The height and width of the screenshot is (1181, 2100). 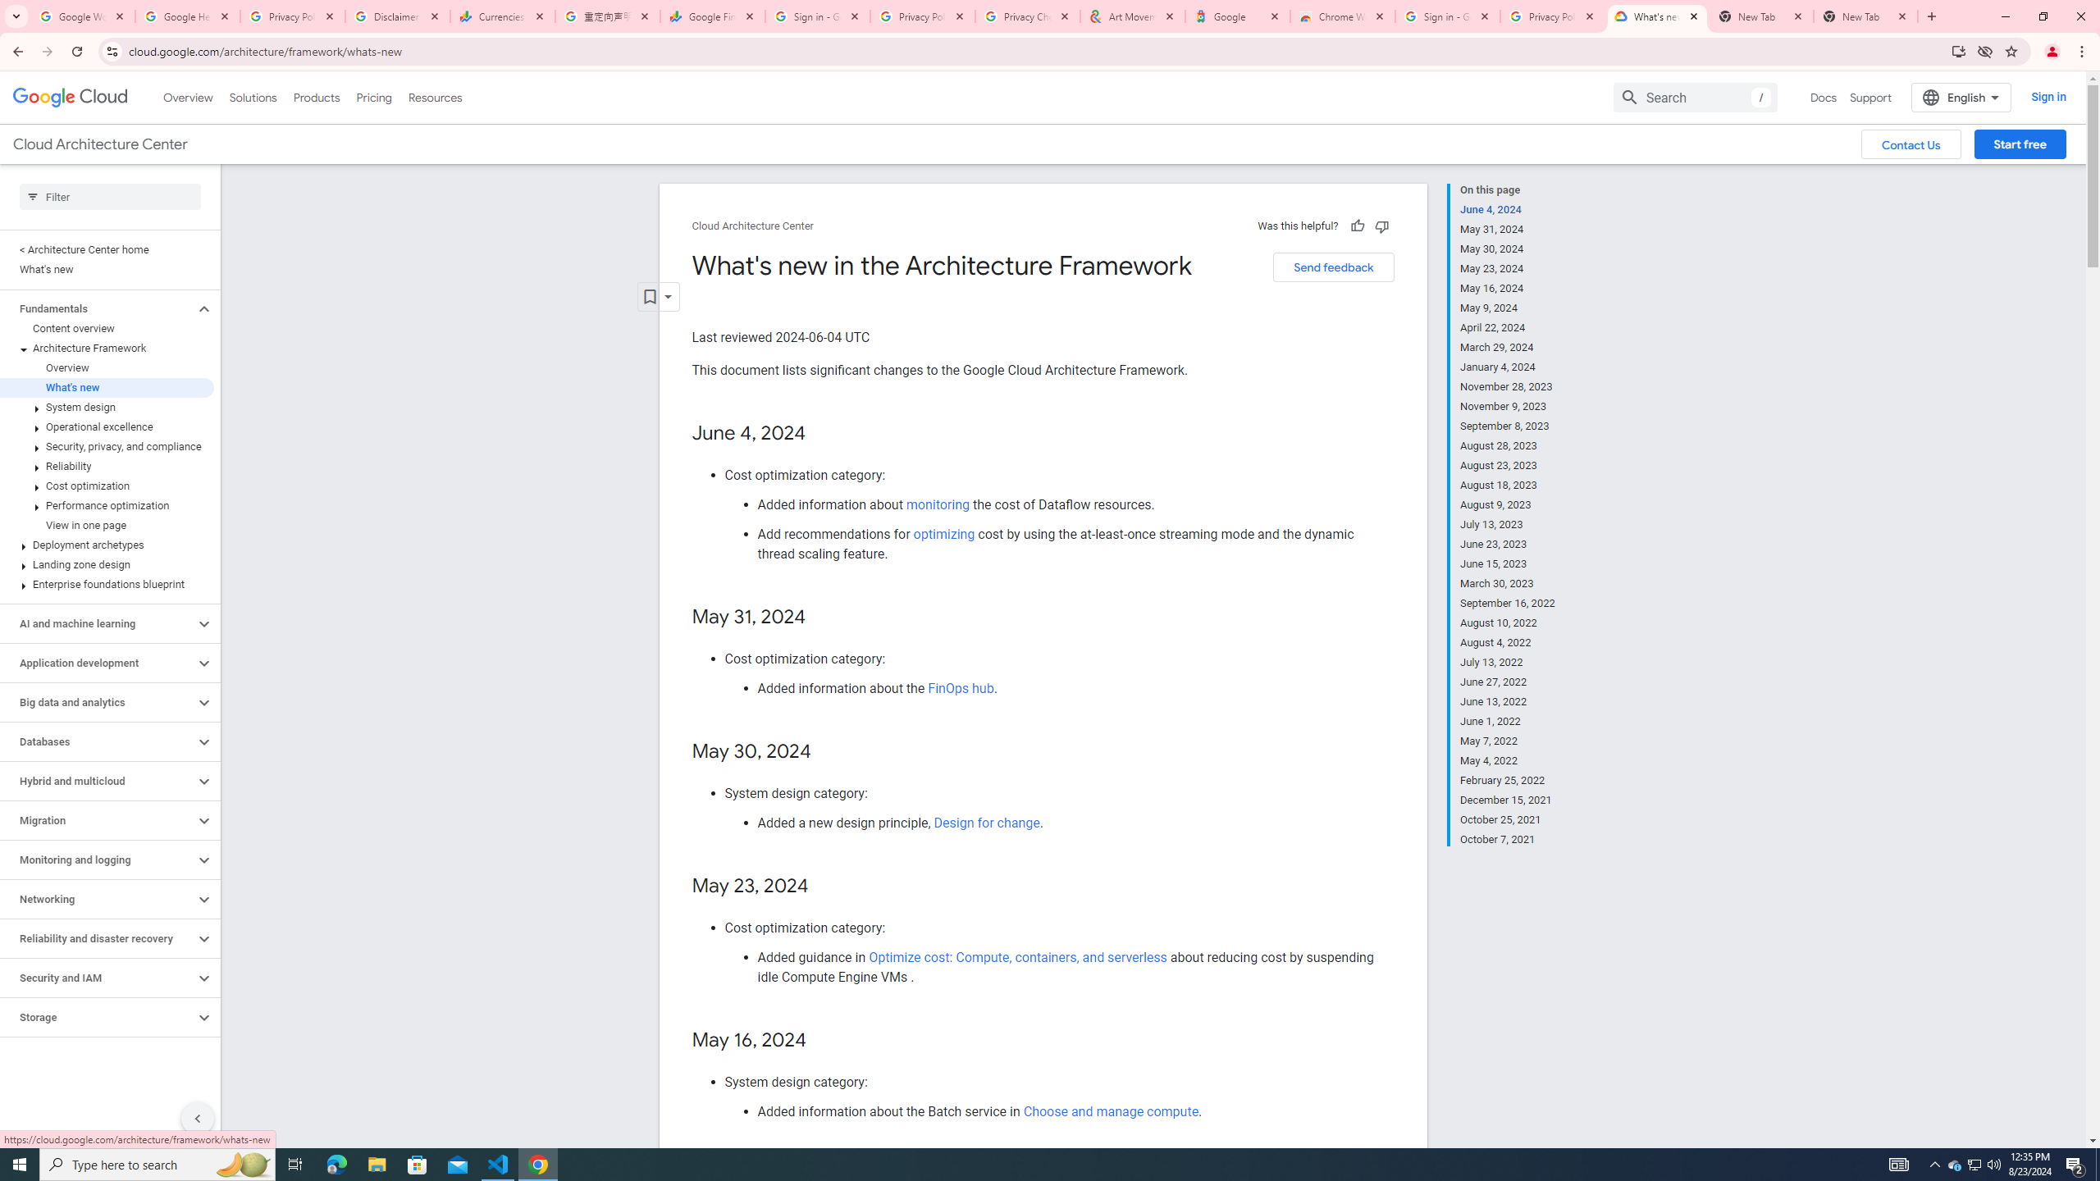 I want to click on English, so click(x=1961, y=97).